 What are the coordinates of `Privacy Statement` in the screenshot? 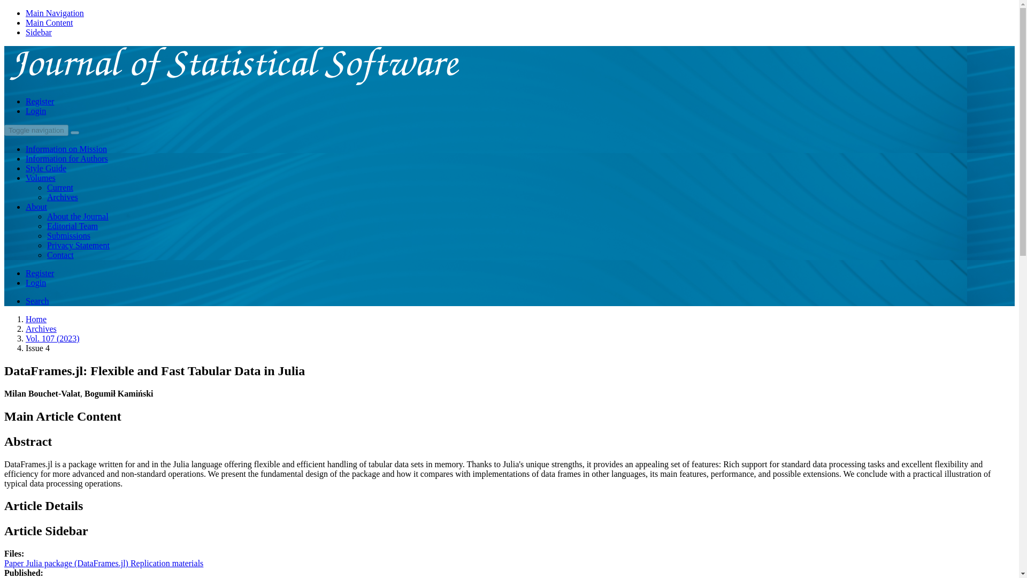 It's located at (78, 245).